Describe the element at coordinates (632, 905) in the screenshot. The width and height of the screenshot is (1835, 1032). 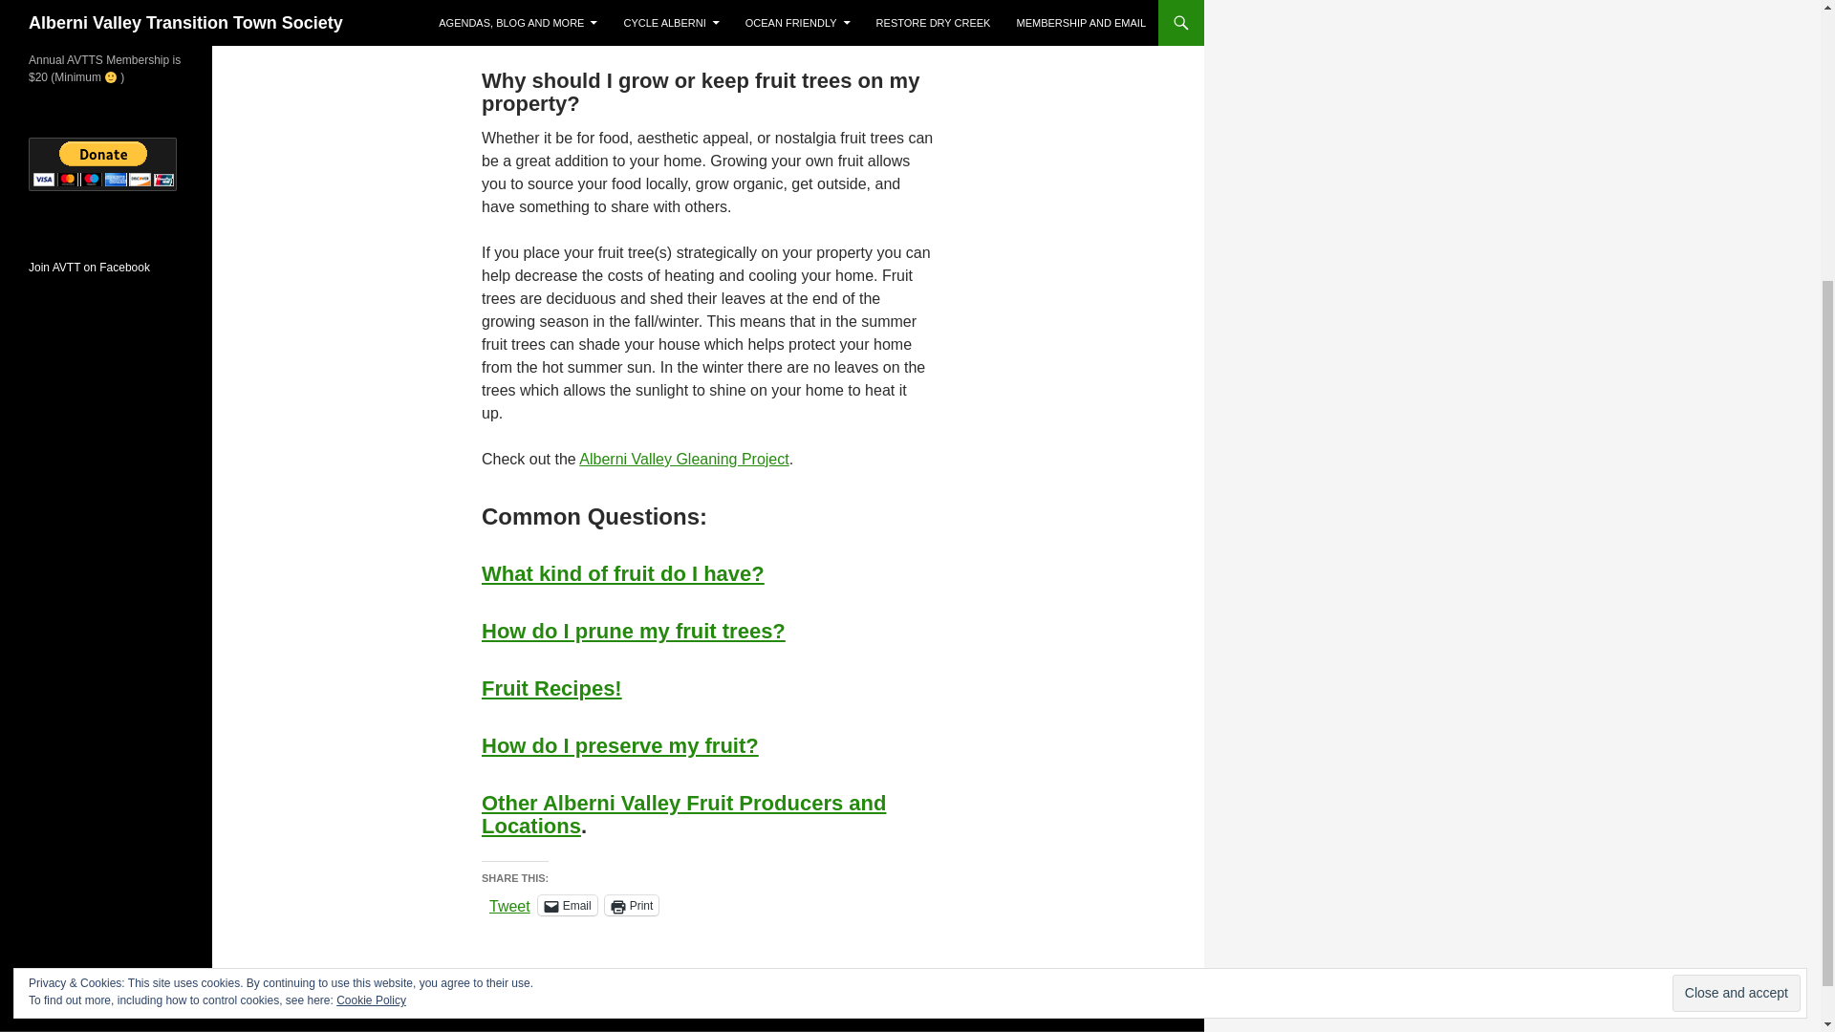
I see `Click to print` at that location.